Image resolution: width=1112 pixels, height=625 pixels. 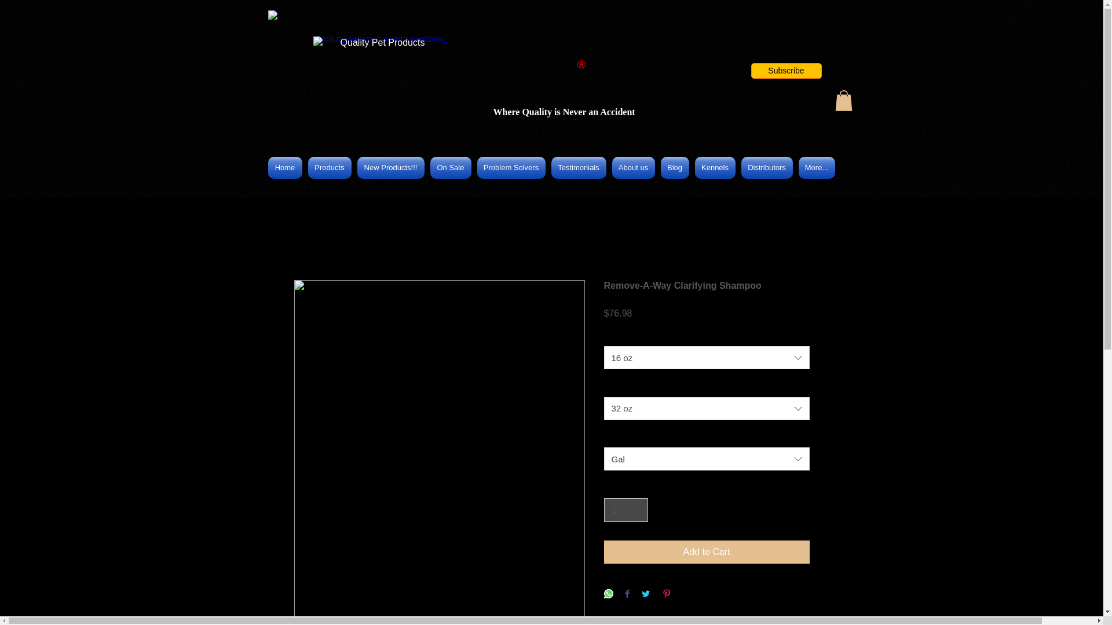 What do you see at coordinates (444, 67) in the screenshot?
I see `SummeWinds Logo` at bounding box center [444, 67].